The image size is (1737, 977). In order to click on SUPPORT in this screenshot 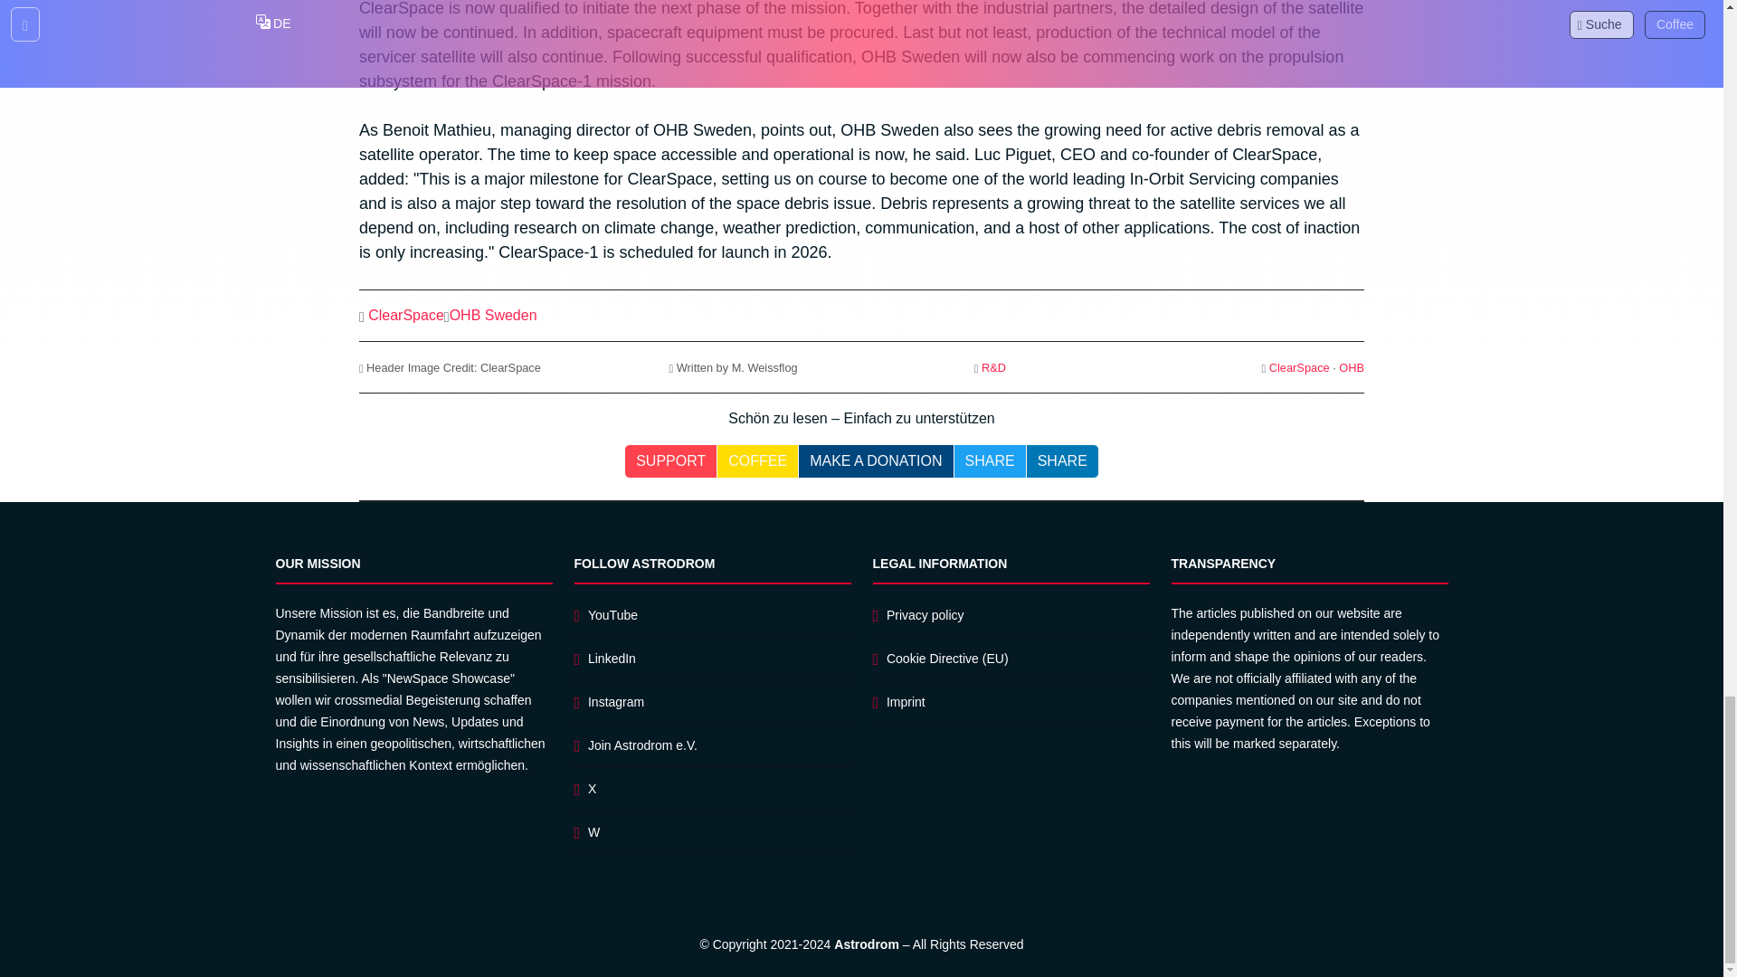, I will do `click(669, 461)`.